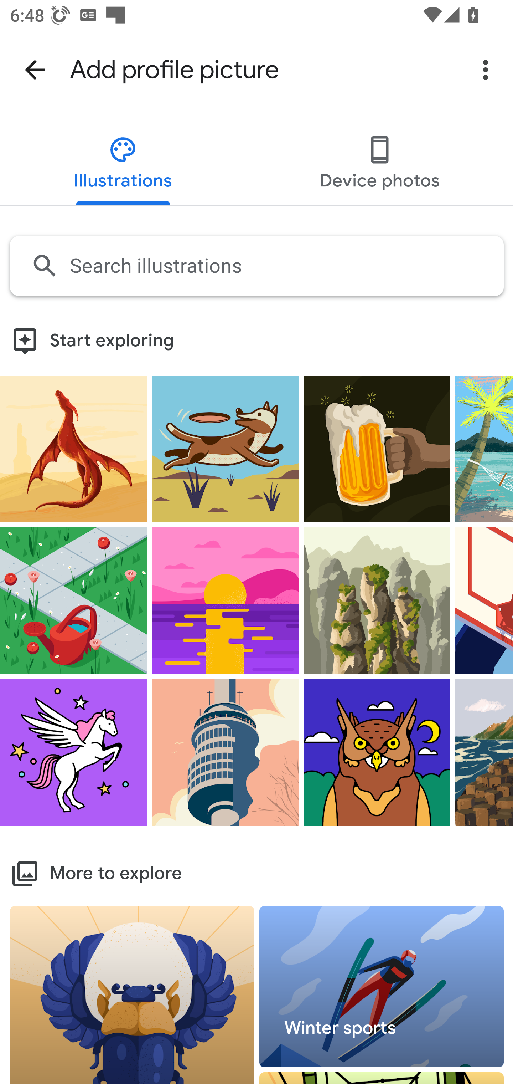  I want to click on Zhangjiajie sandstone columns, so click(377, 601).